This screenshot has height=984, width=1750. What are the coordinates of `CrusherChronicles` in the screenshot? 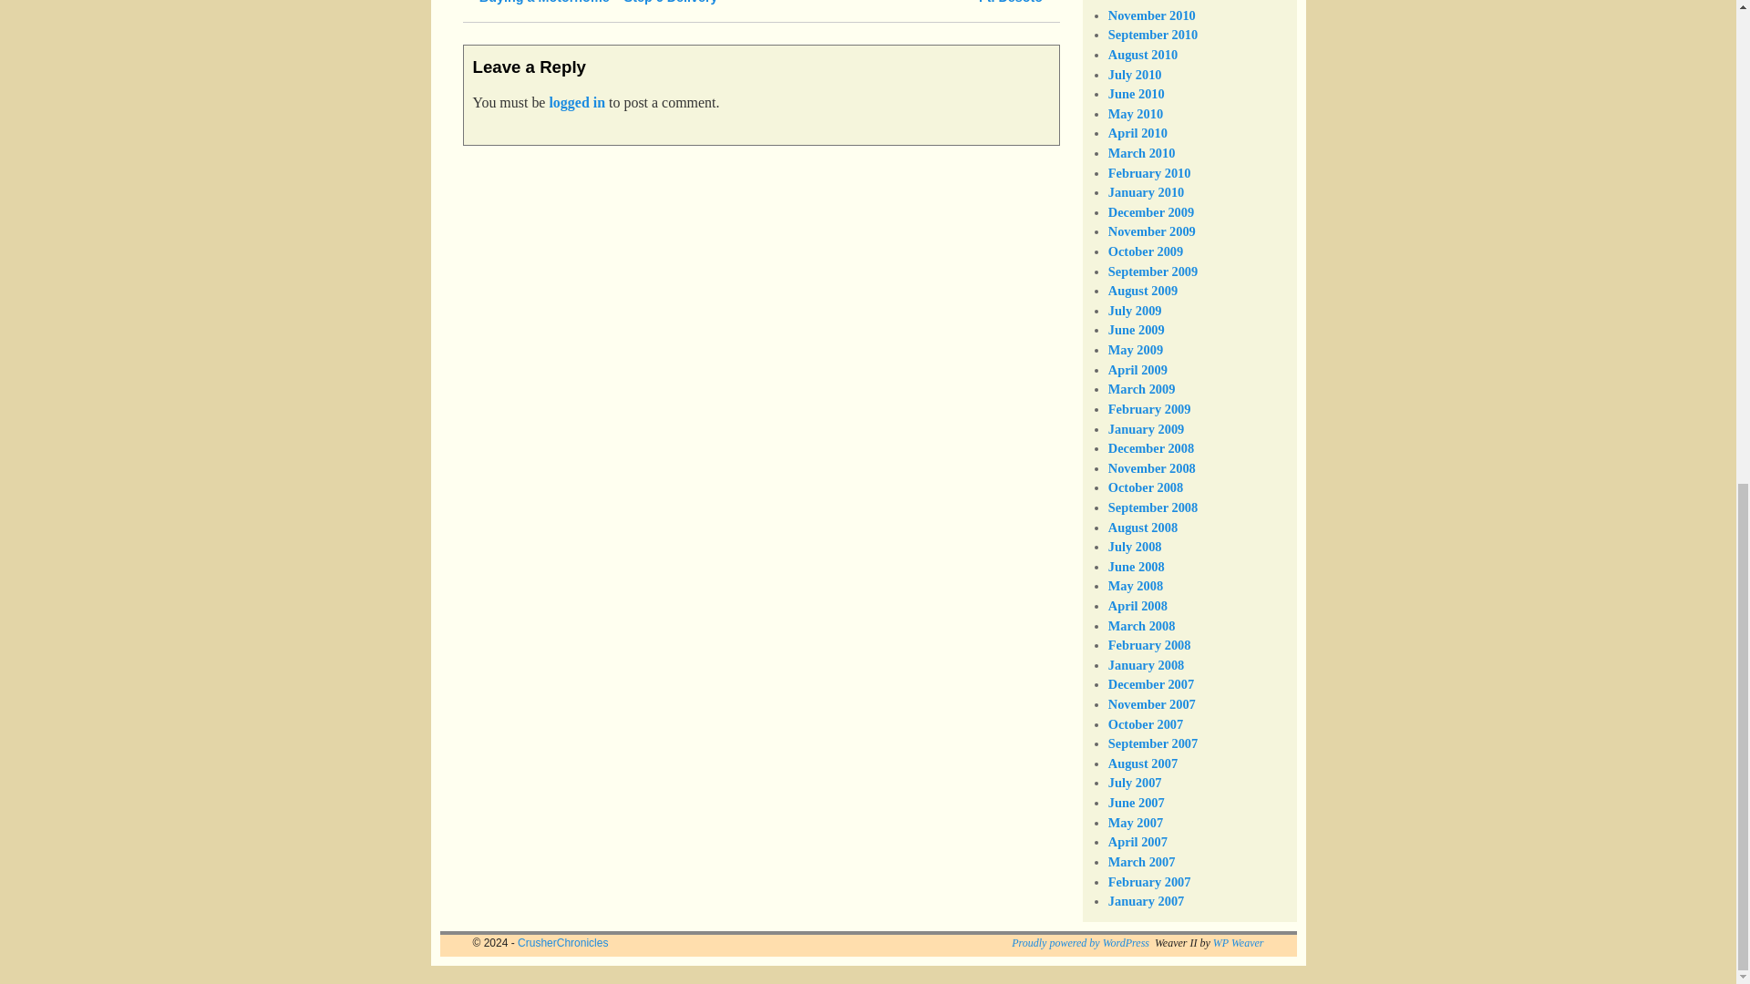 It's located at (562, 943).